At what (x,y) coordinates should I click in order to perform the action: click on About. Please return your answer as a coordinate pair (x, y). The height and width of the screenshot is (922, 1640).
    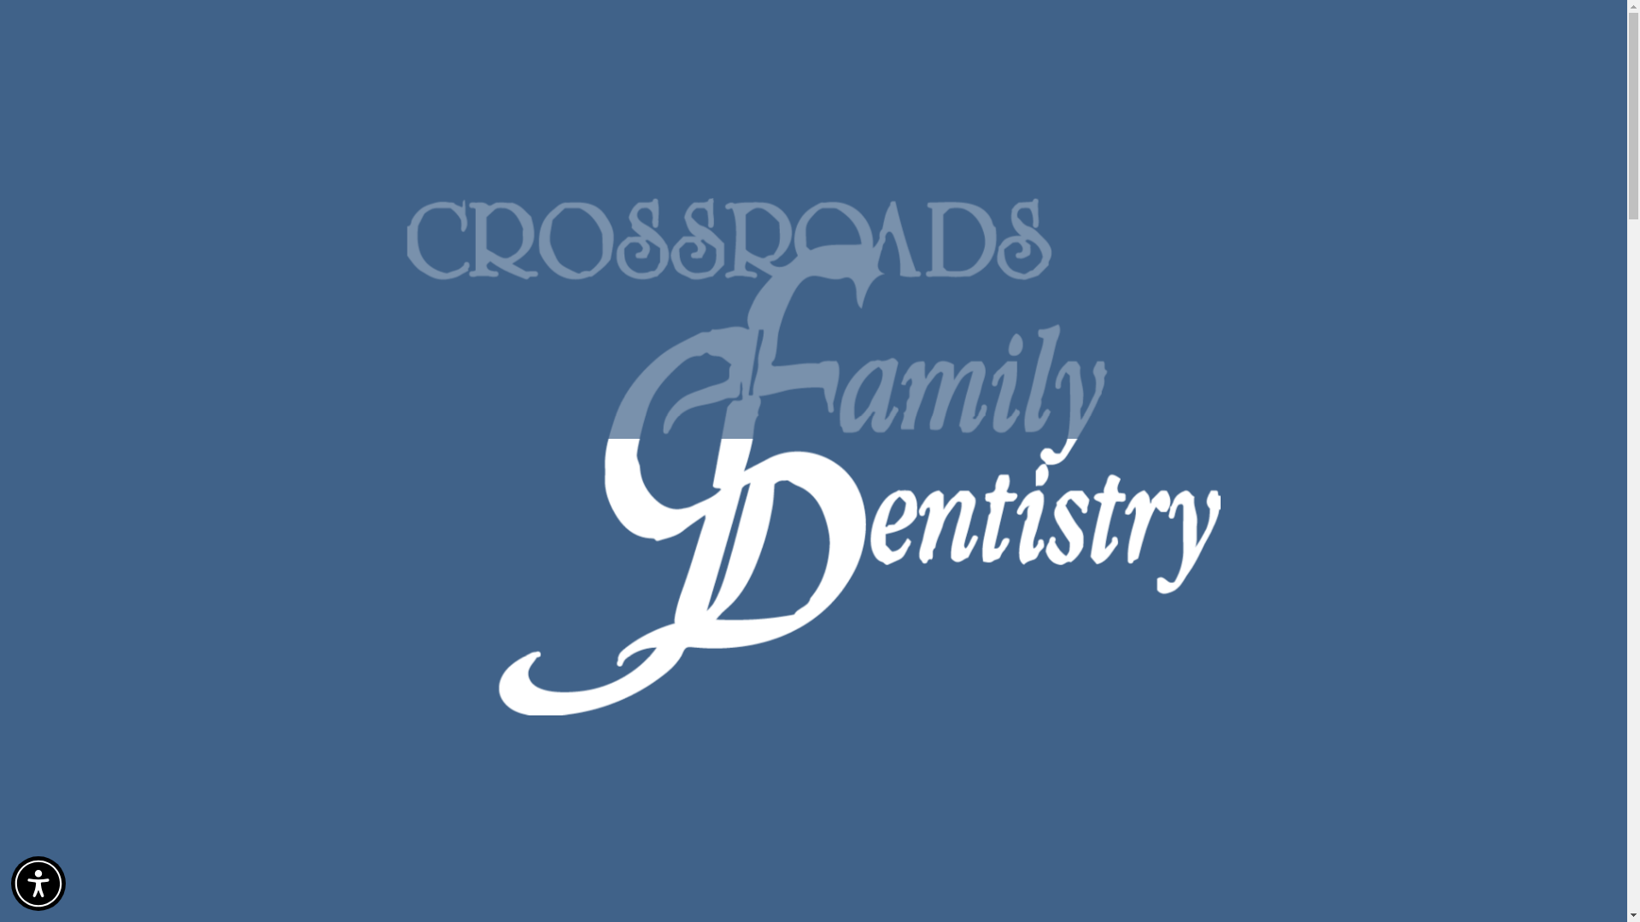
    Looking at the image, I should click on (514, 38).